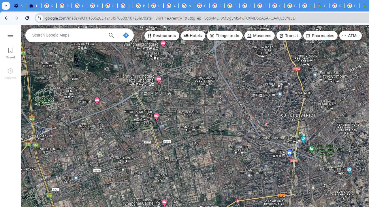 The width and height of the screenshot is (369, 207). I want to click on Privacy Help Center - Policies Help, so click(217, 6).